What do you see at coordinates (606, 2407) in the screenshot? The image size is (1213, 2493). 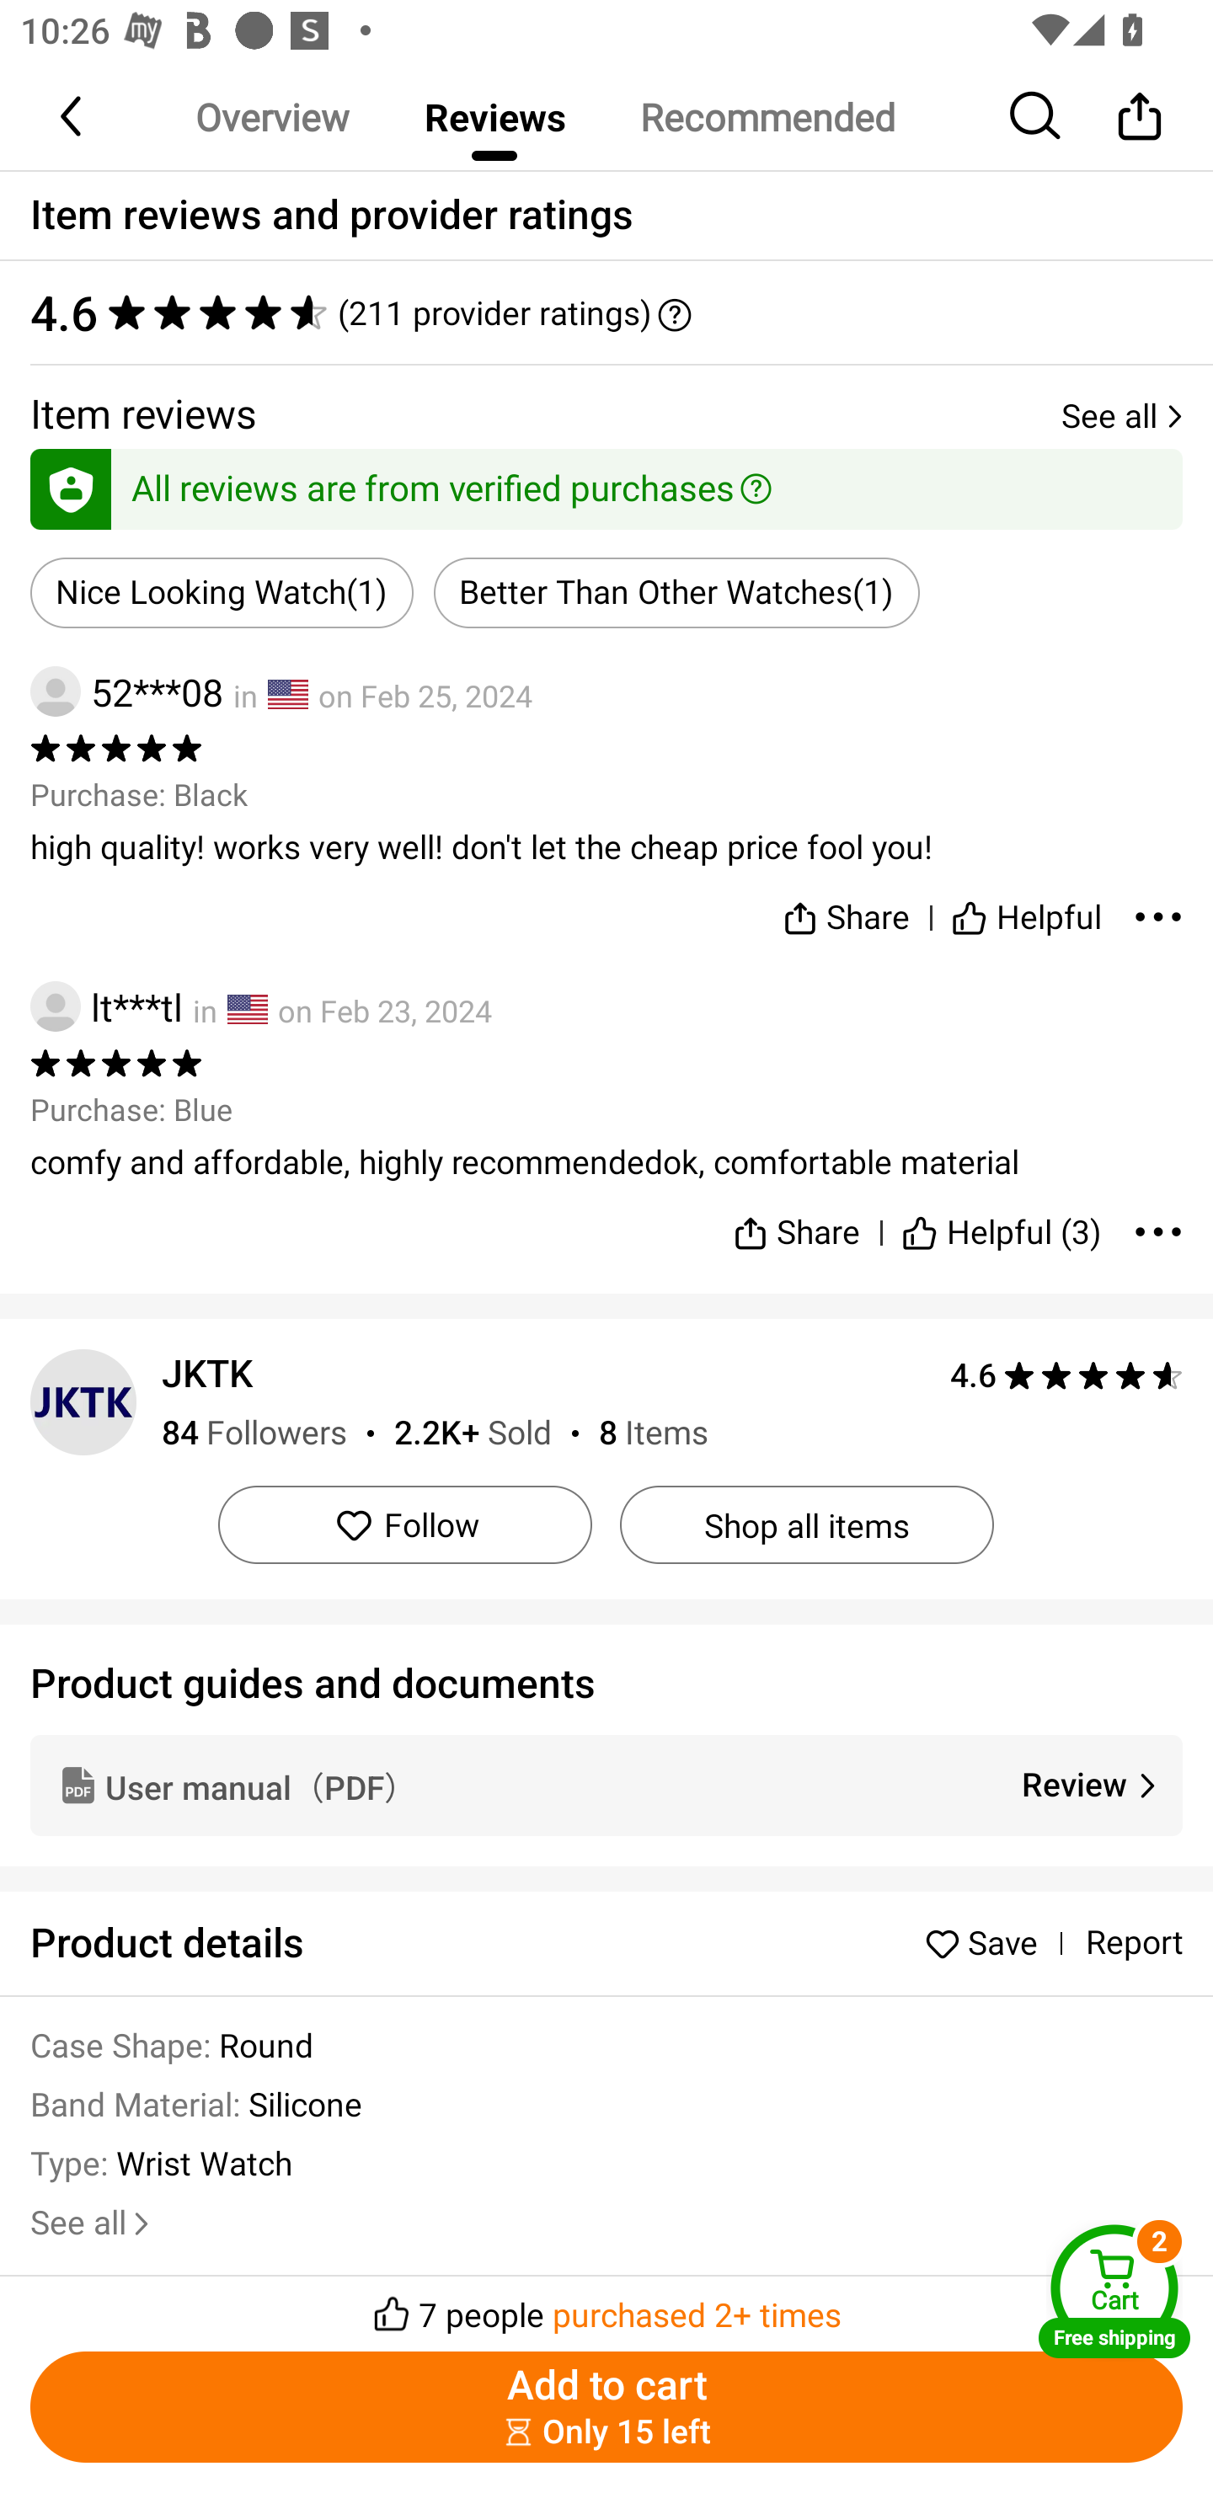 I see `Add to cart ￼￼Only 15 left` at bounding box center [606, 2407].